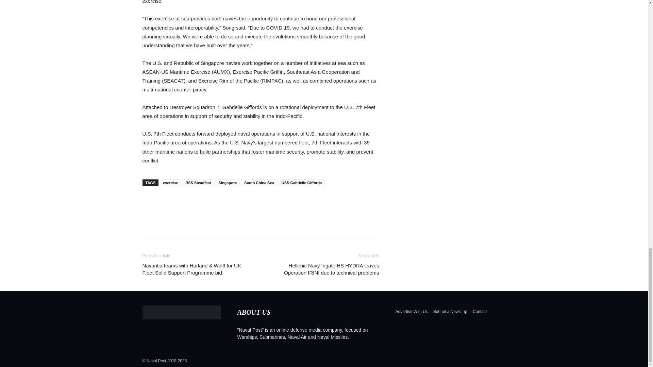 Image resolution: width=653 pixels, height=367 pixels. What do you see at coordinates (228, 183) in the screenshot?
I see `Singapore` at bounding box center [228, 183].